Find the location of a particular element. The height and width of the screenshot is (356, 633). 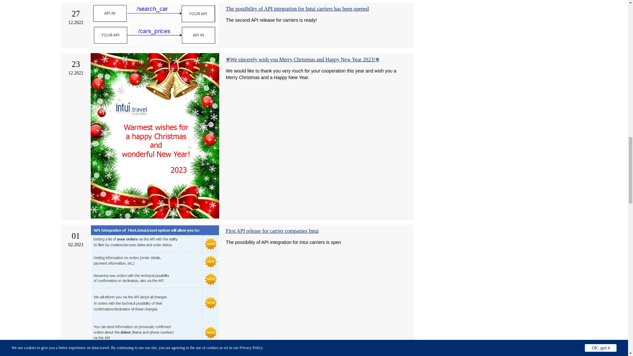

First API release for carrier companies Intui is located at coordinates (272, 231).